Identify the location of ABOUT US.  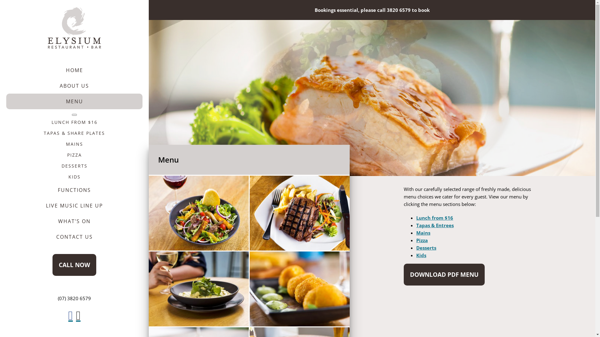
(74, 86).